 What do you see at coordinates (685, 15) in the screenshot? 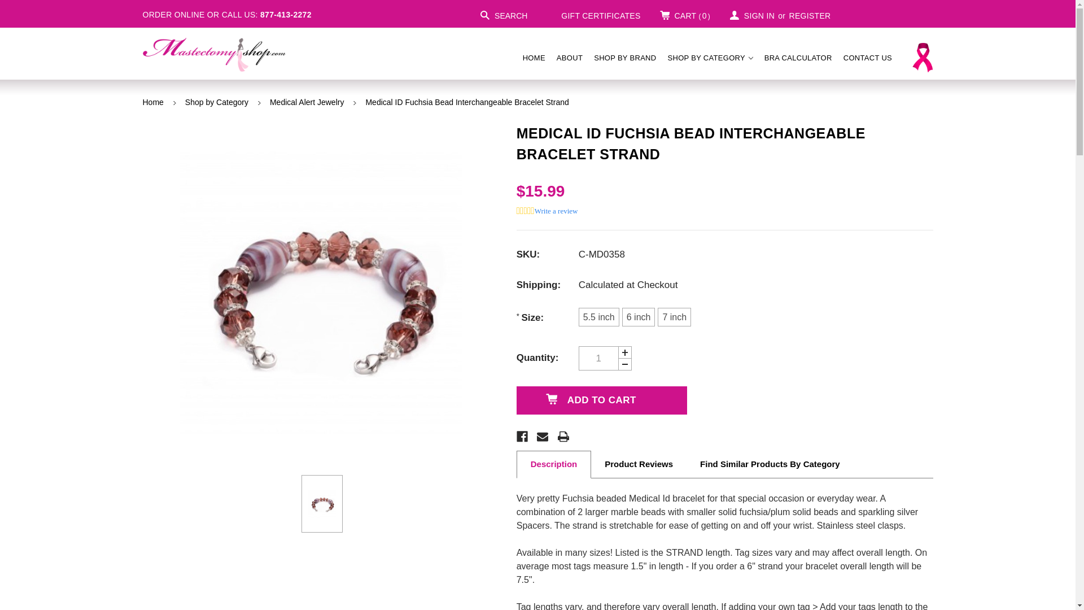
I see `CART 0` at bounding box center [685, 15].